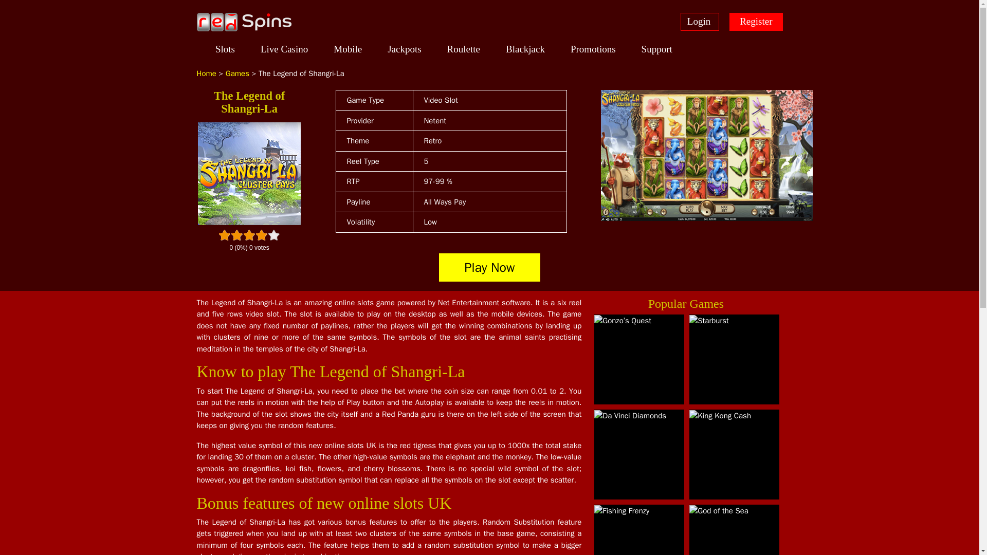  Describe the element at coordinates (206, 73) in the screenshot. I see `Home` at that location.